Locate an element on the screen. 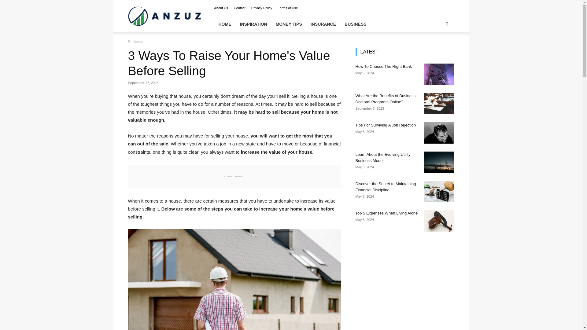 The image size is (587, 330). BUSINESS is located at coordinates (356, 24).